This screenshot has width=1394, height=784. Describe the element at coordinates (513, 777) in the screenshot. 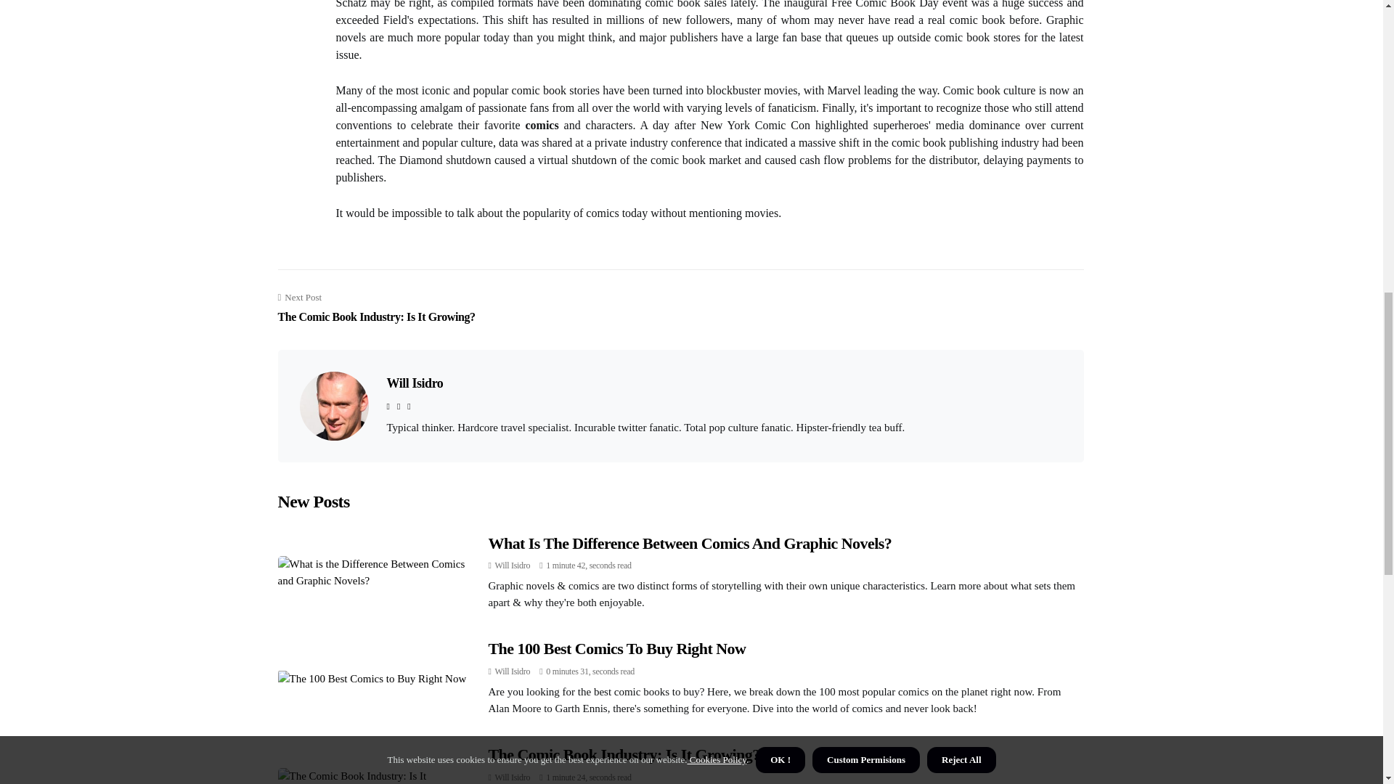

I see `What Is The Difference Between Comics And Graphic Novels?` at that location.